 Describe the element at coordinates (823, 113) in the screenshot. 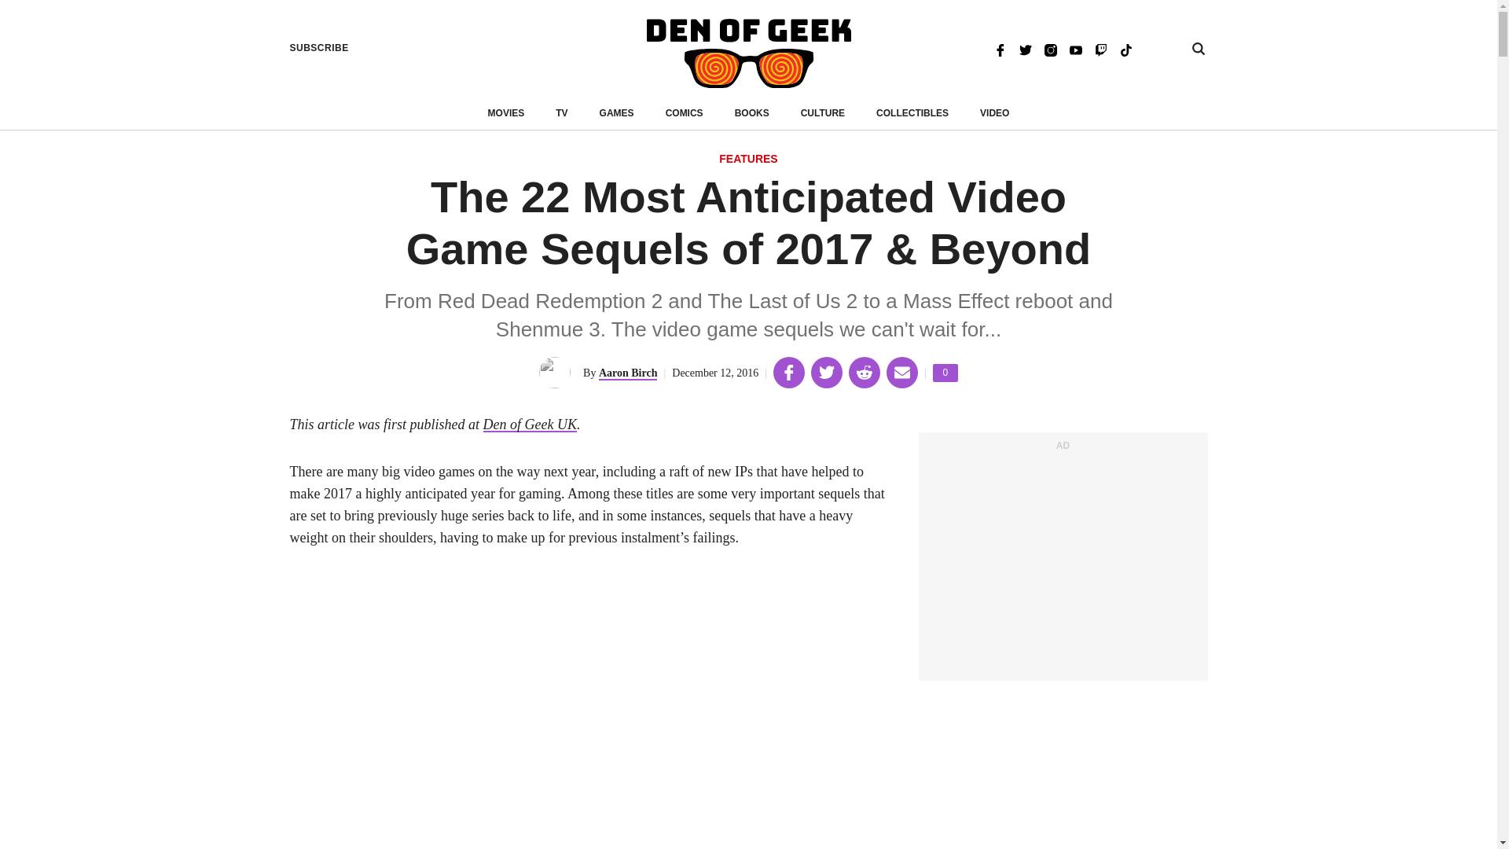

I see `CULTURE` at that location.